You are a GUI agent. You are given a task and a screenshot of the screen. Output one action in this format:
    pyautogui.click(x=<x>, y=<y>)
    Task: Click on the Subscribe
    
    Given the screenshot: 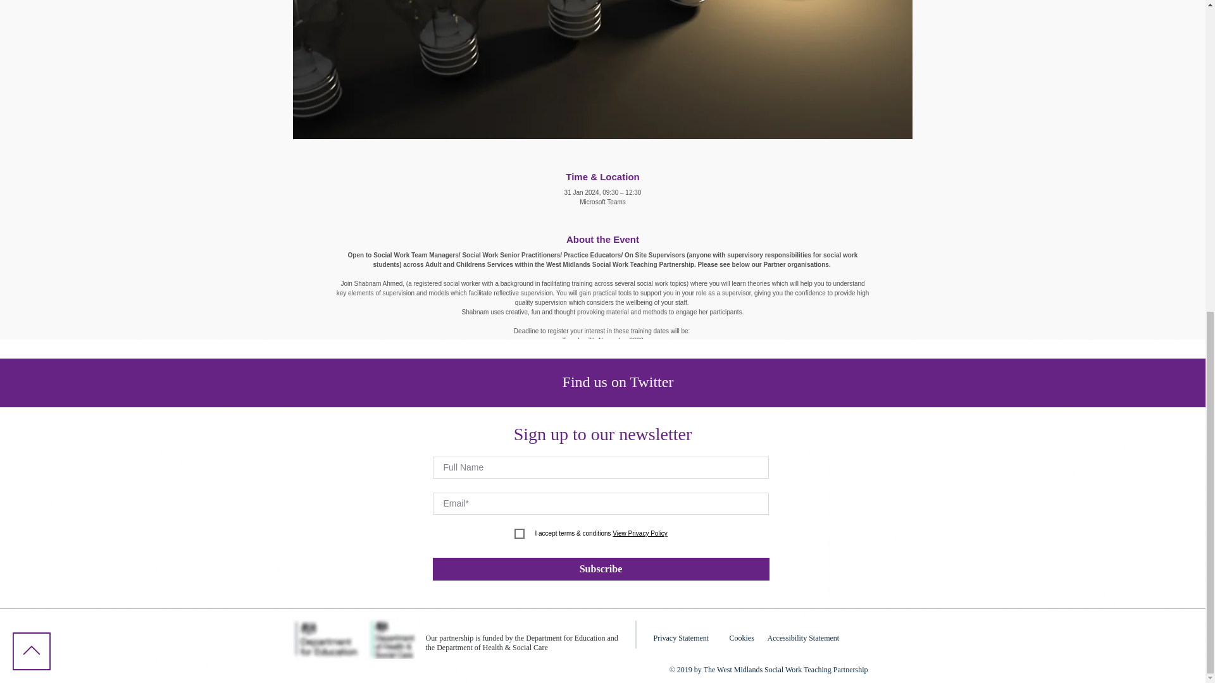 What is the action you would take?
    pyautogui.click(x=601, y=569)
    